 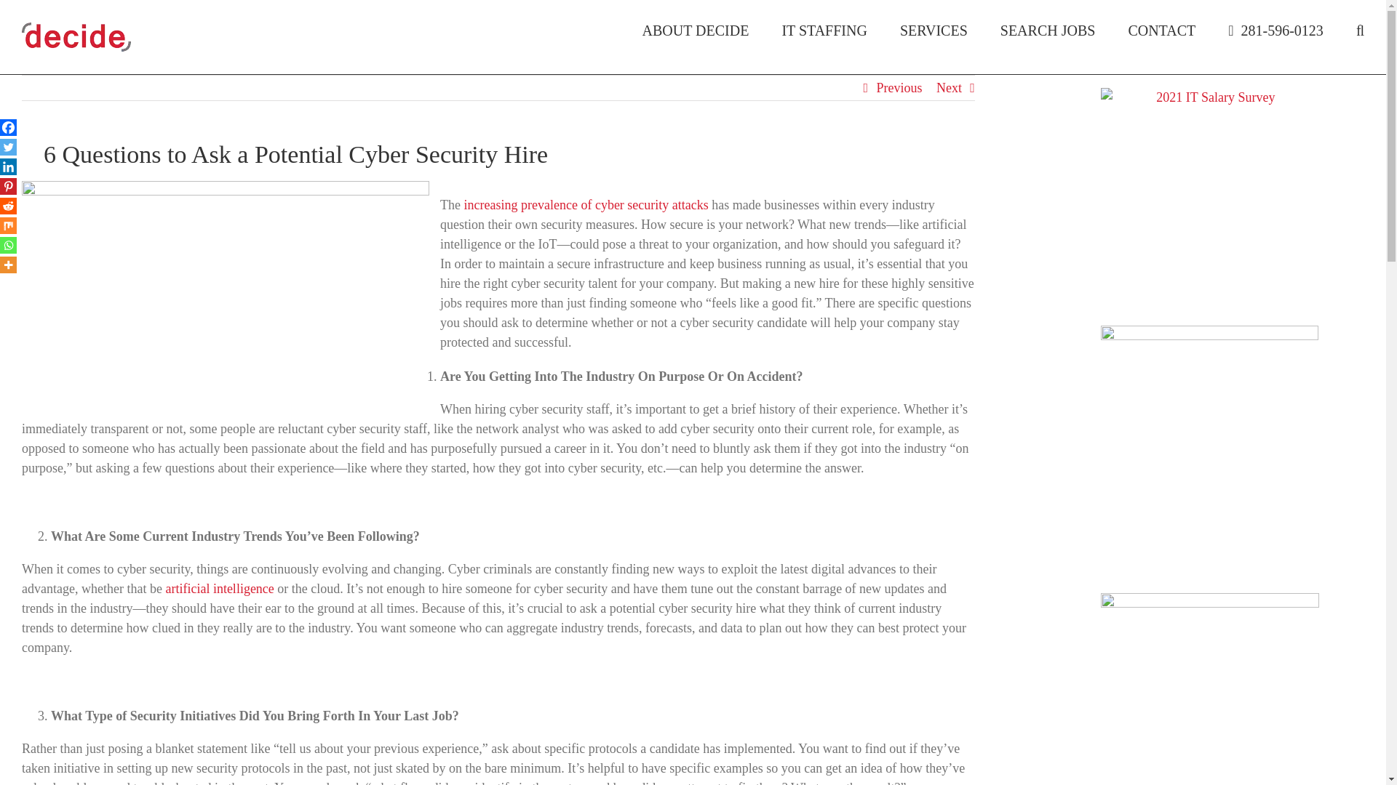 I want to click on CONTACT, so click(x=1161, y=31).